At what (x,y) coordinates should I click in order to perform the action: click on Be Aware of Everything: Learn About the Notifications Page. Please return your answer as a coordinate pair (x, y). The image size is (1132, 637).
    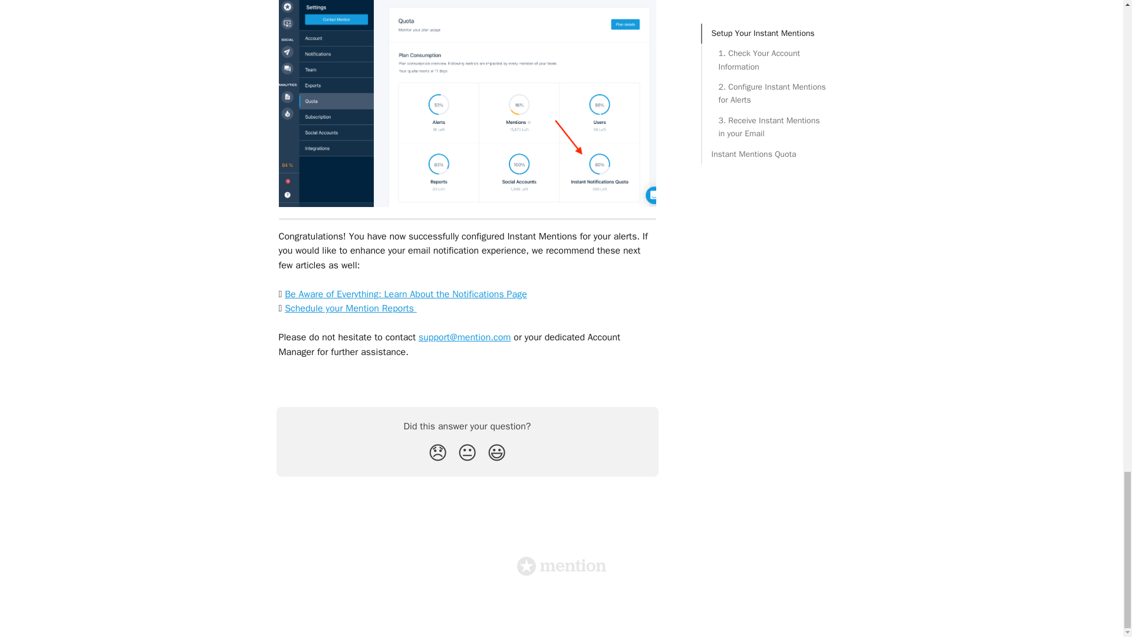
    Looking at the image, I should click on (406, 294).